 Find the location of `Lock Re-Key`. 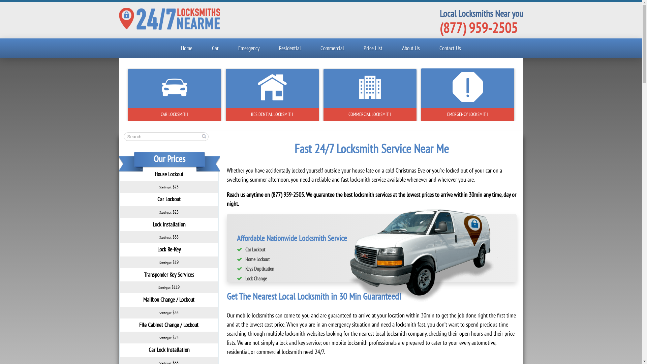

Lock Re-Key is located at coordinates (168, 249).